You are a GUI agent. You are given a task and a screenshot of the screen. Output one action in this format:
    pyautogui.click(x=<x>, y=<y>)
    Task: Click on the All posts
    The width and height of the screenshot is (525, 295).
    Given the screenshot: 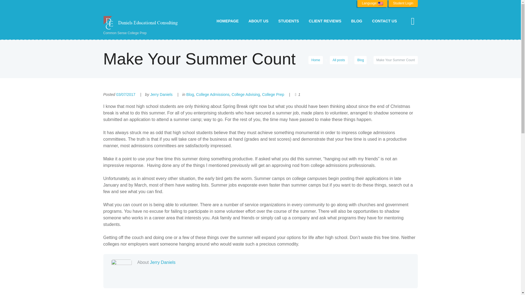 What is the action you would take?
    pyautogui.click(x=339, y=60)
    